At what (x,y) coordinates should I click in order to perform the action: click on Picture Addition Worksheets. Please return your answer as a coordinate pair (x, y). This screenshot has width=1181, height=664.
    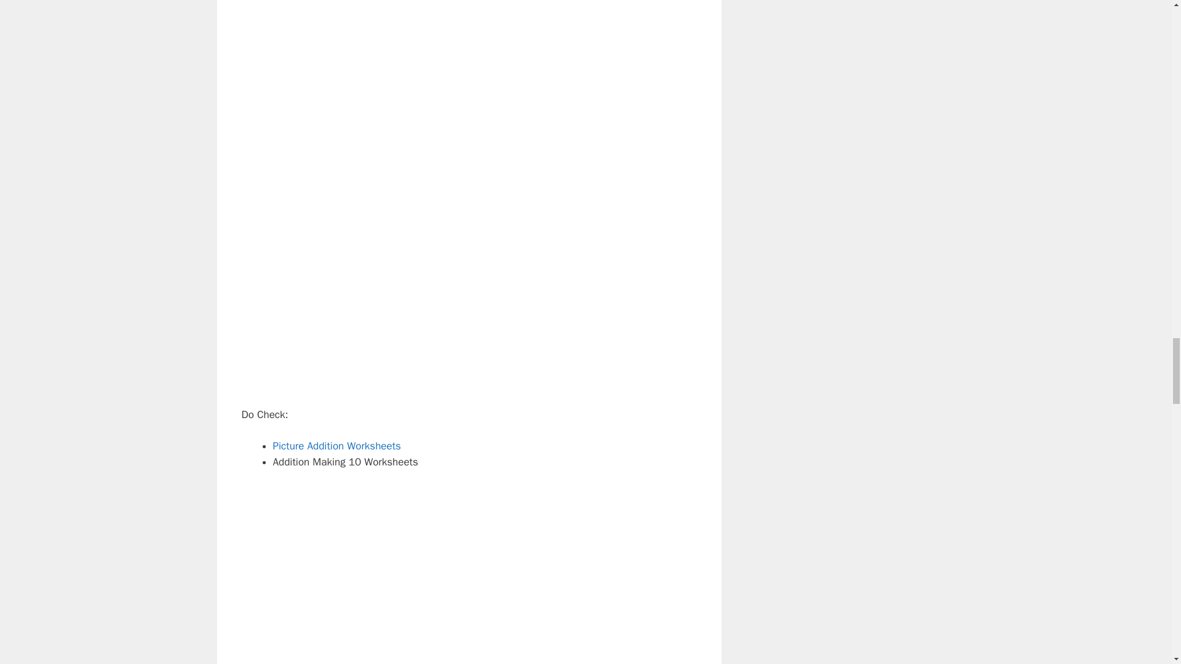
    Looking at the image, I should click on (337, 445).